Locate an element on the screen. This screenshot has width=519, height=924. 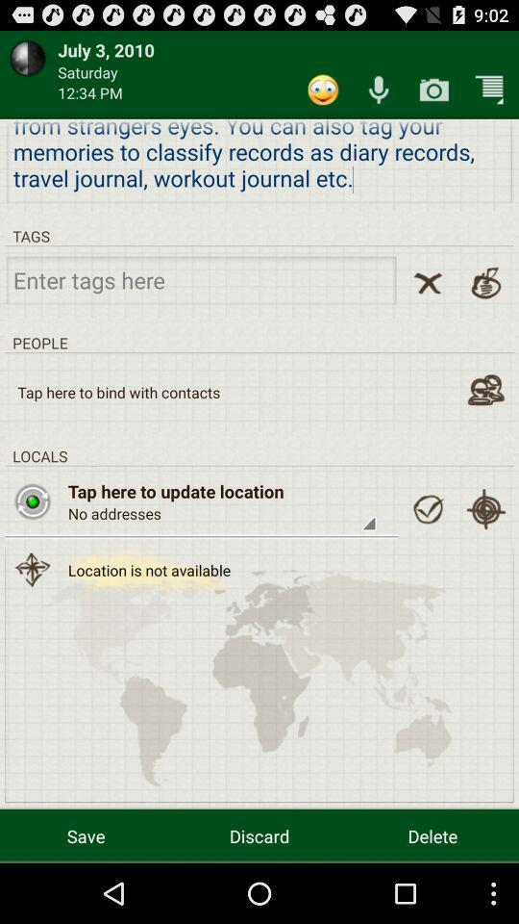
turn off item next to tap here to icon is located at coordinates (428, 509).